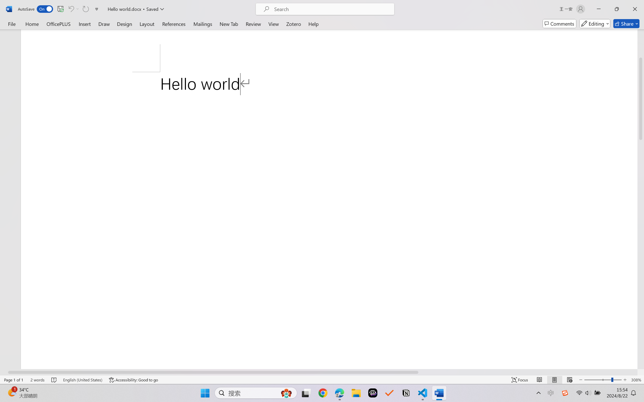 This screenshot has width=644, height=402. What do you see at coordinates (570, 380) in the screenshot?
I see `Web Layout` at bounding box center [570, 380].